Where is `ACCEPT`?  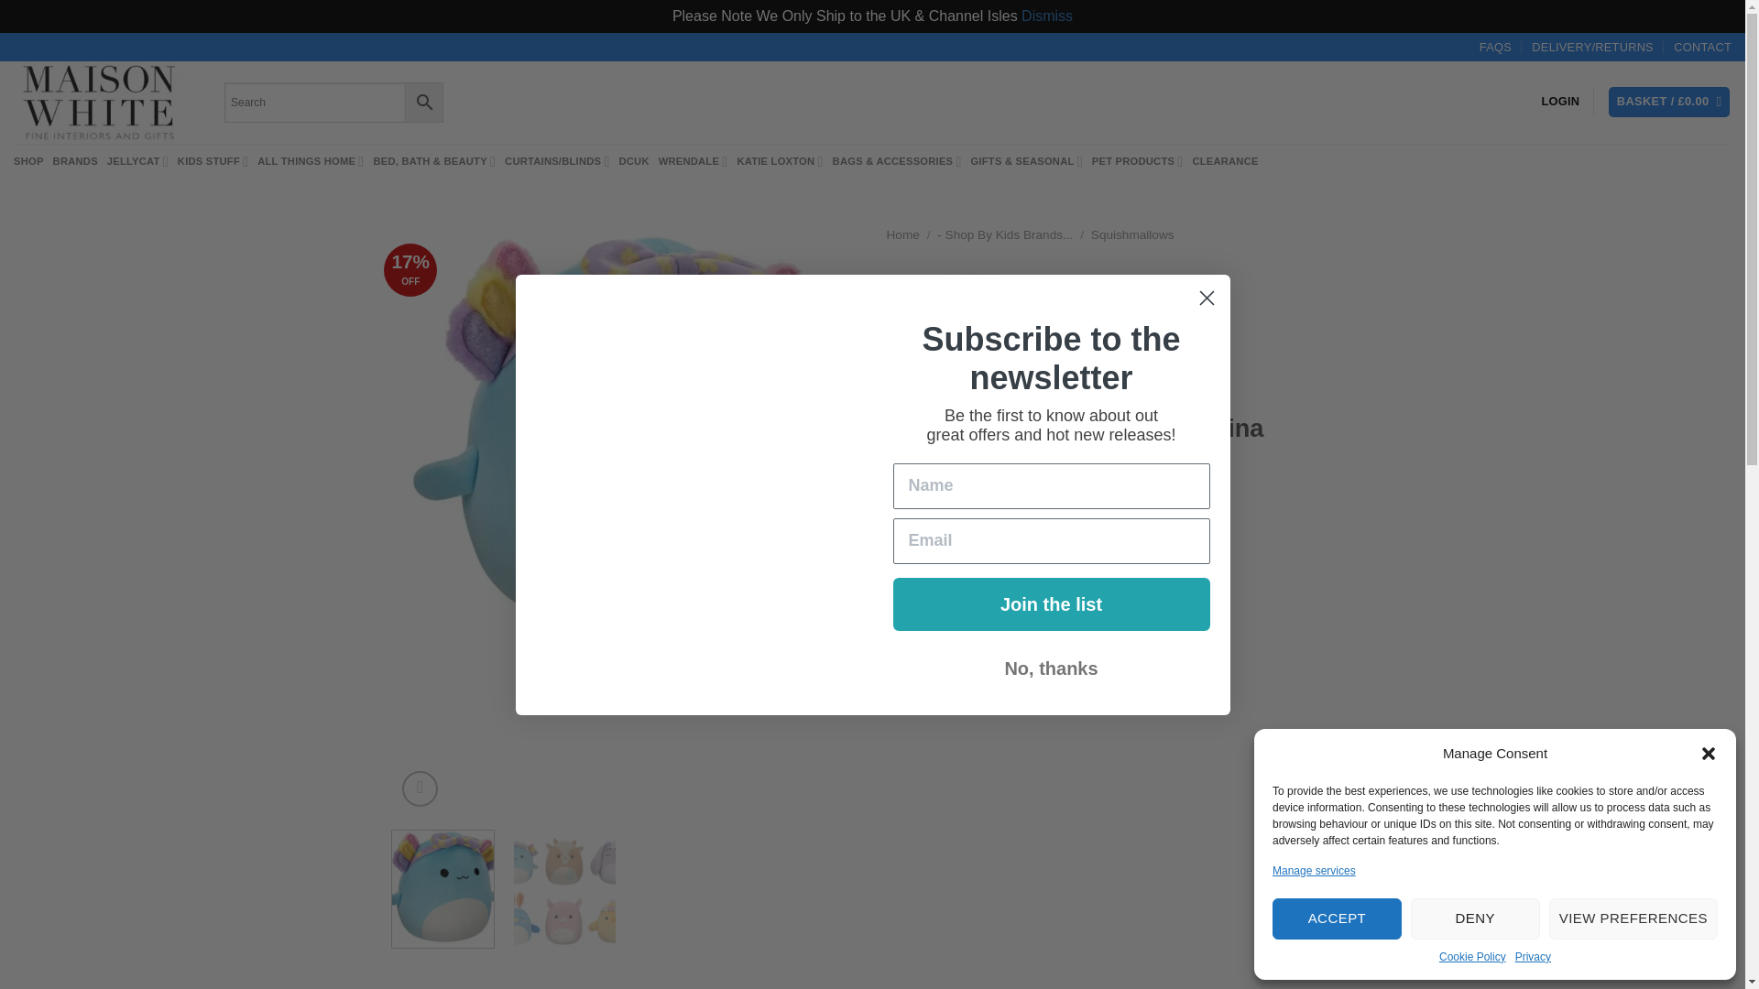
ACCEPT is located at coordinates (1337, 918).